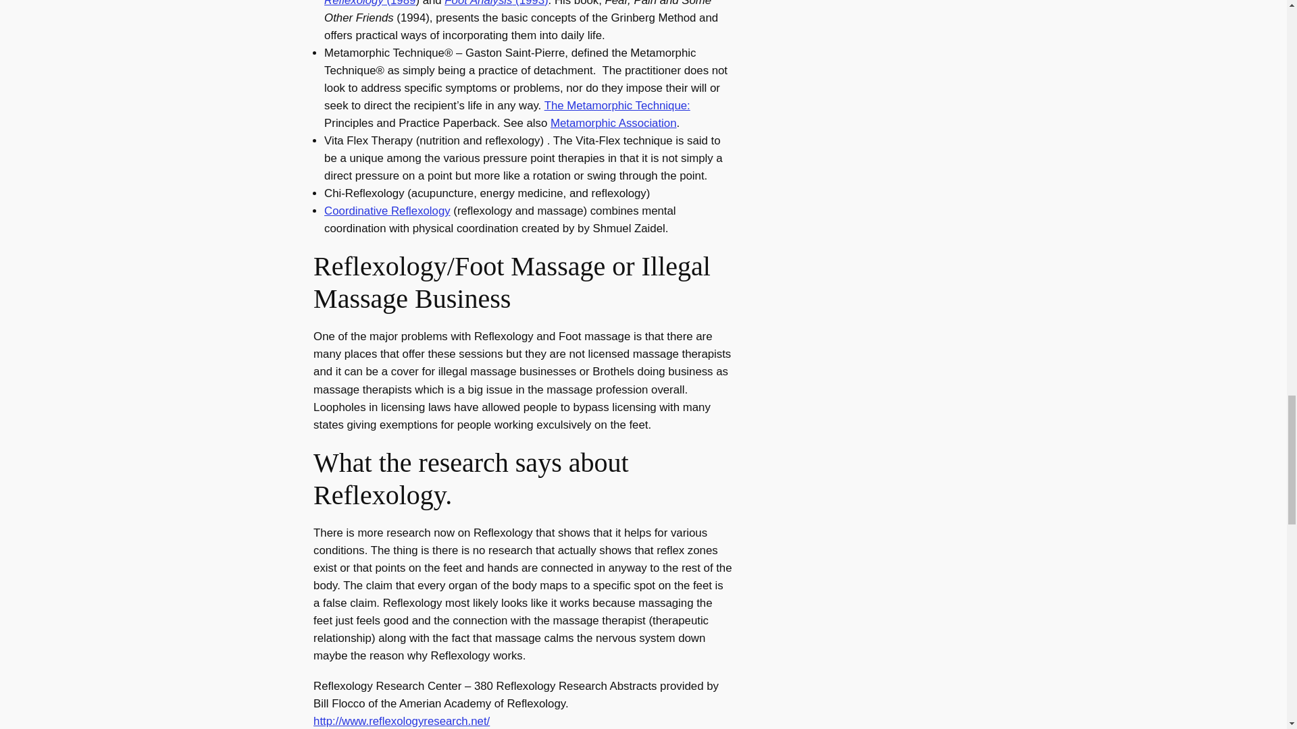  What do you see at coordinates (617, 105) in the screenshot?
I see `The Metamorphic Technique:` at bounding box center [617, 105].